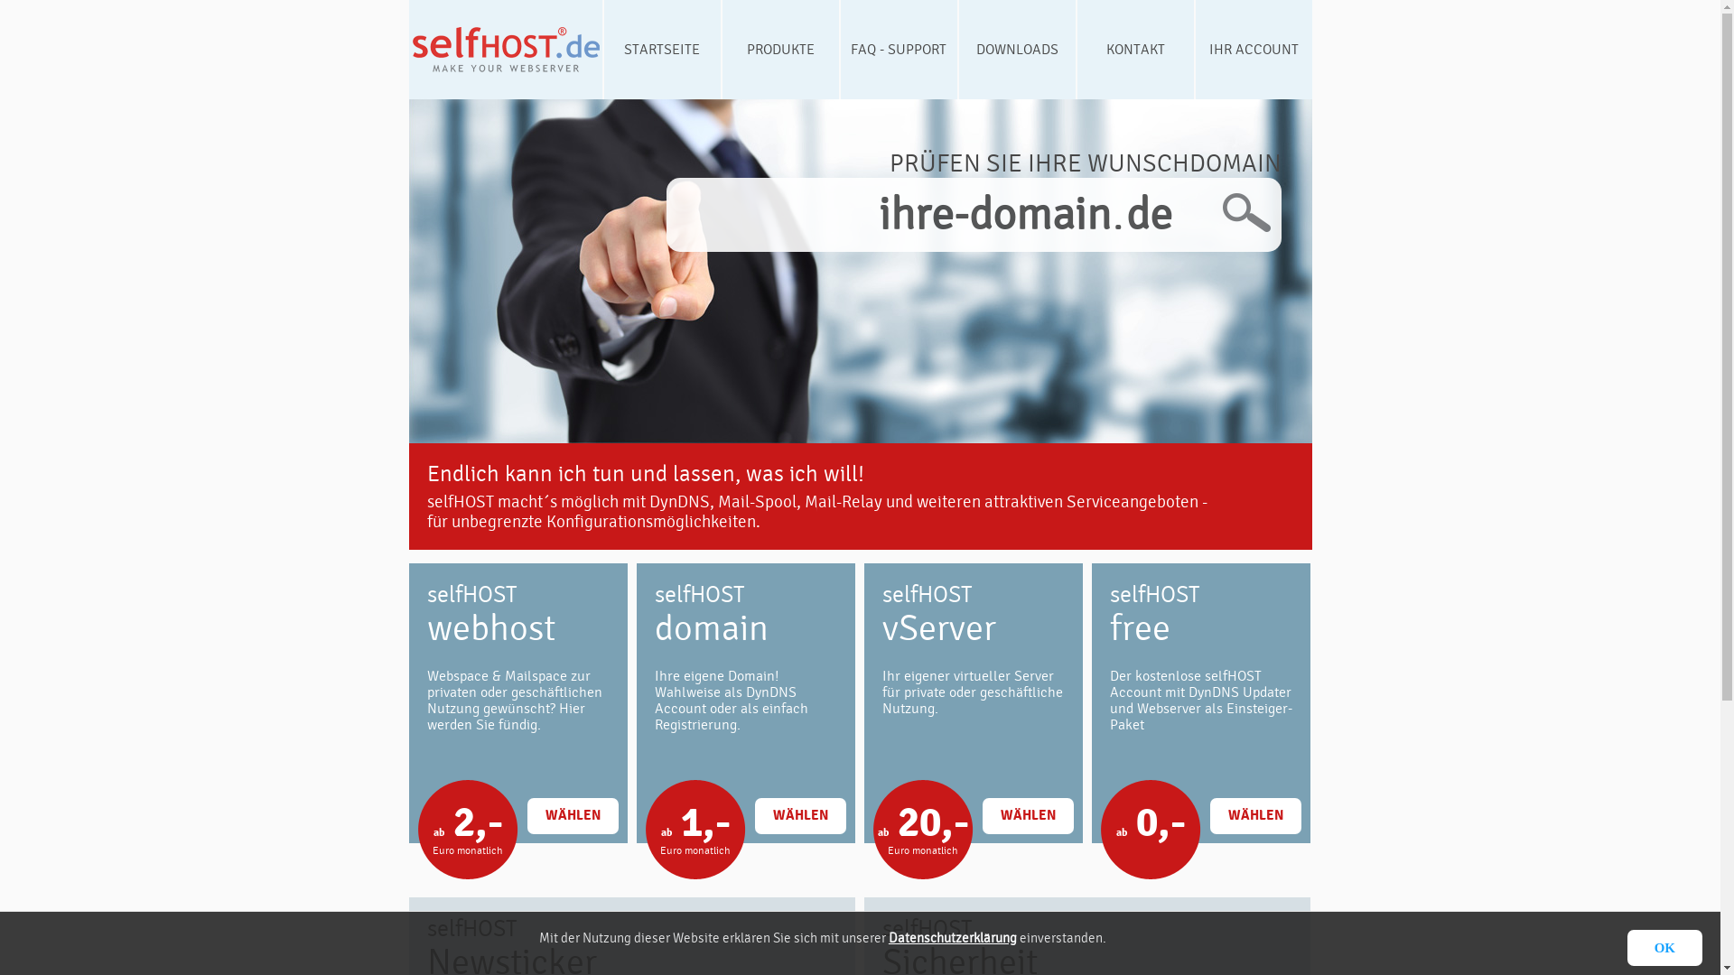 This screenshot has width=1734, height=975. Describe the element at coordinates (661, 50) in the screenshot. I see `STARTSEITE` at that location.